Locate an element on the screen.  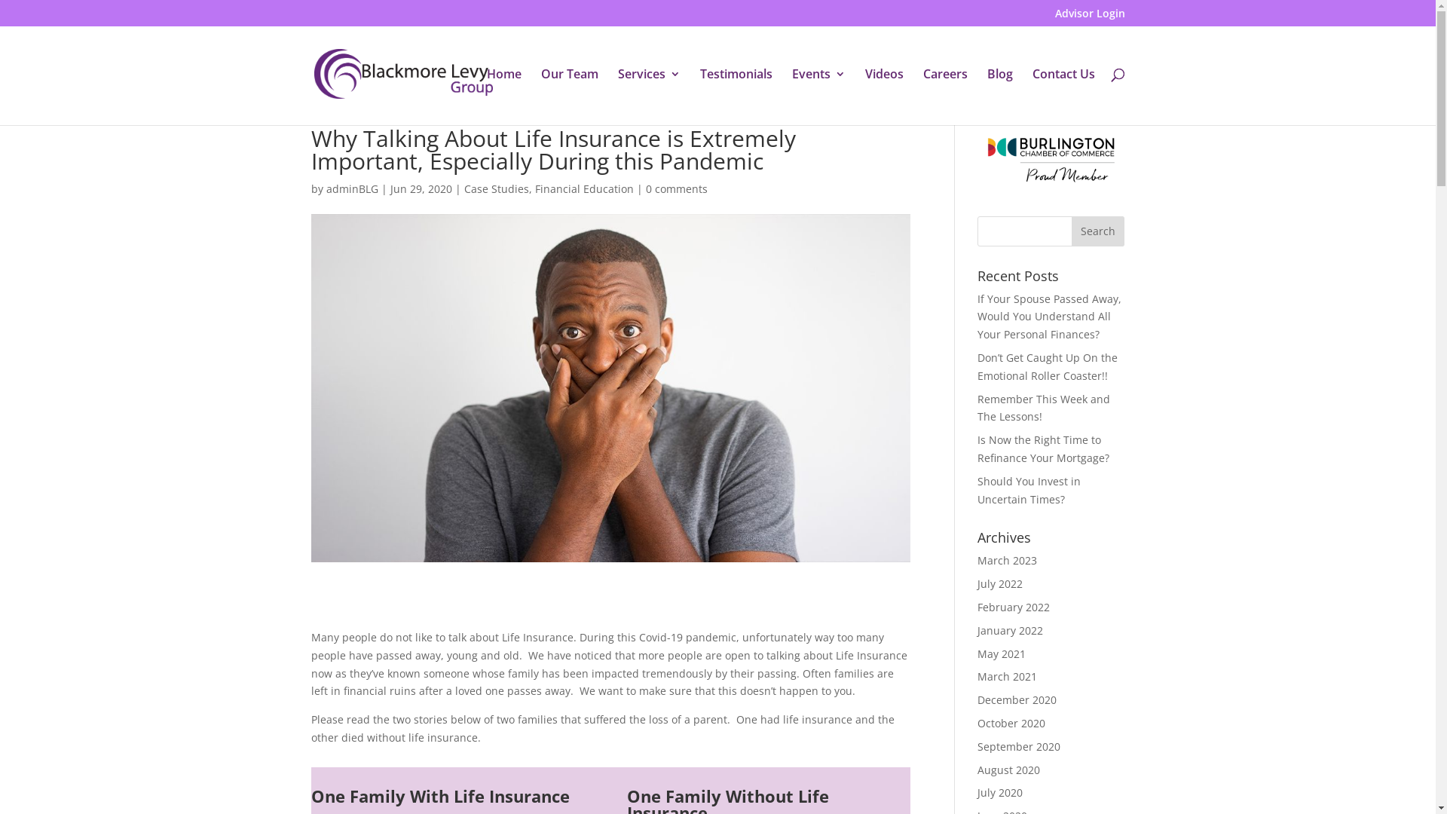
Should You Invest in Uncertain Times? is located at coordinates (1029, 490).